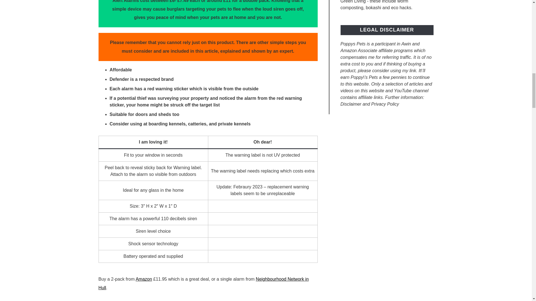  Describe the element at coordinates (203, 283) in the screenshot. I see `Neighbourhood Network in Hull` at that location.